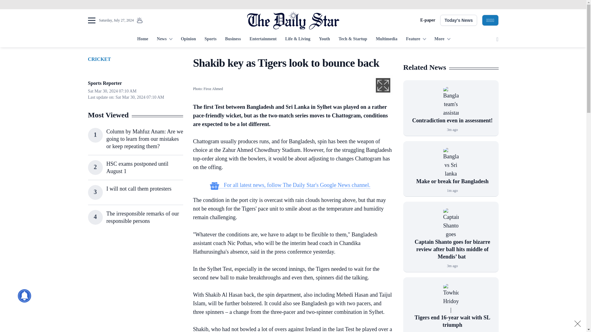 The image size is (591, 332). Describe the element at coordinates (164, 39) in the screenshot. I see `News` at that location.